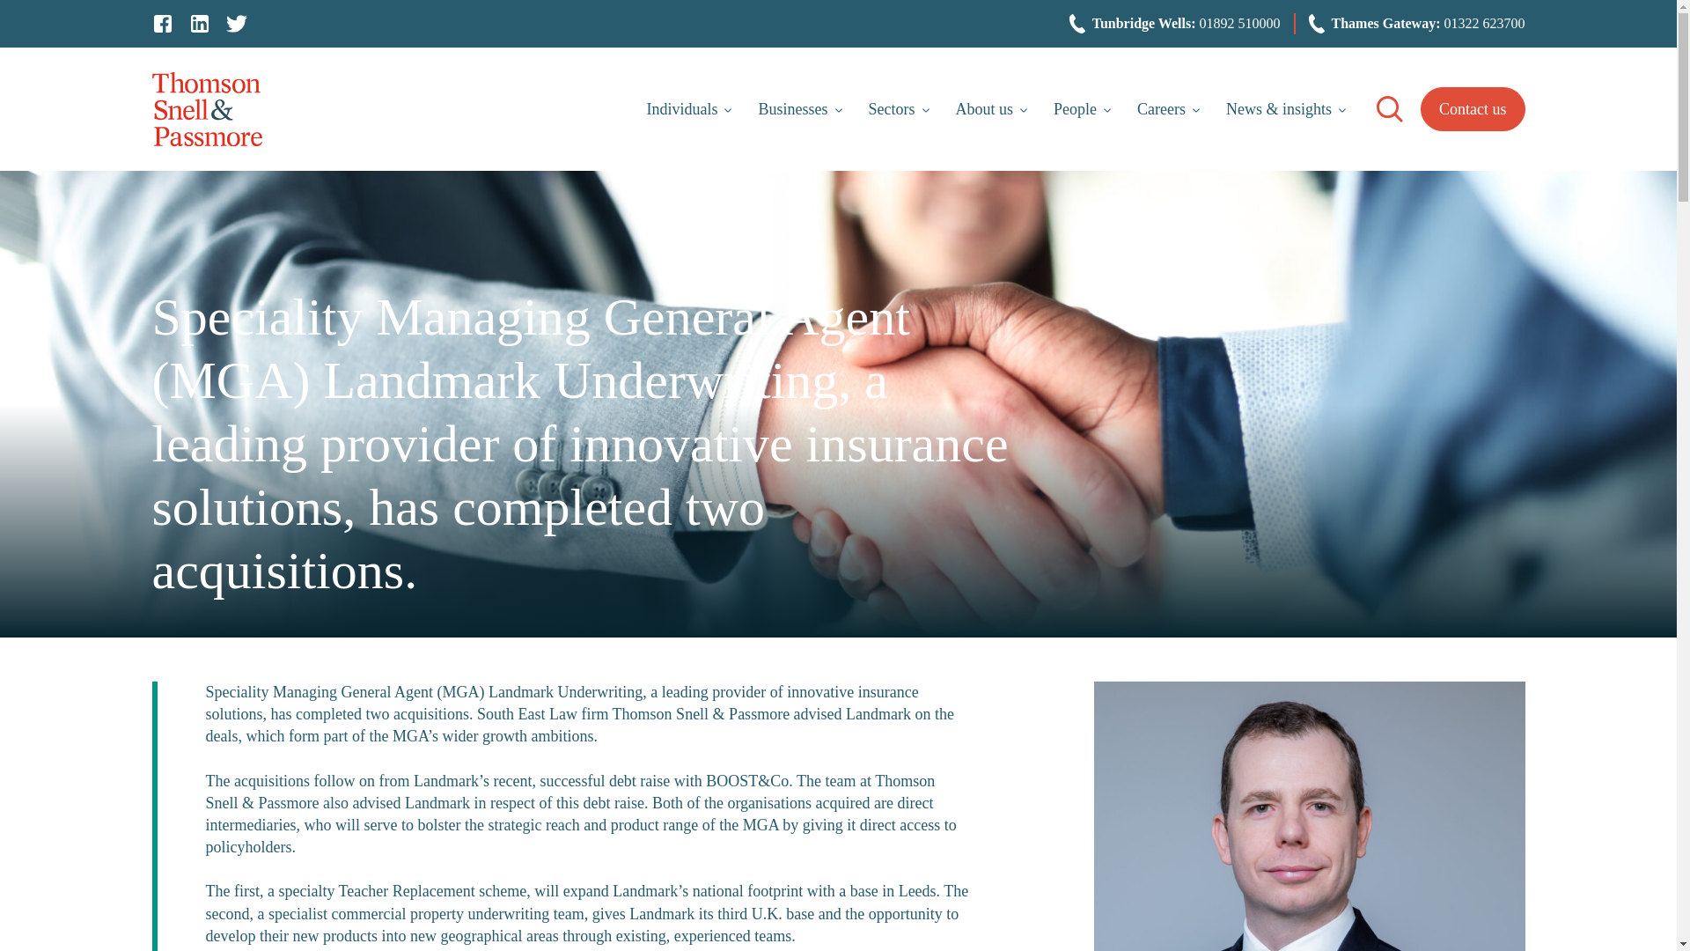 This screenshot has height=951, width=1690. What do you see at coordinates (236, 26) in the screenshot?
I see `Twitter` at bounding box center [236, 26].